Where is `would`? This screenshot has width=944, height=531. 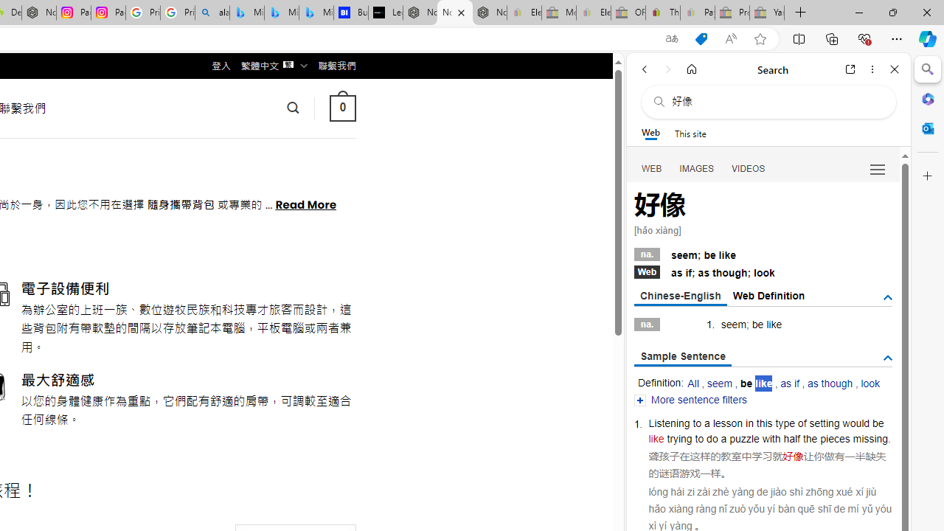
would is located at coordinates (855, 423).